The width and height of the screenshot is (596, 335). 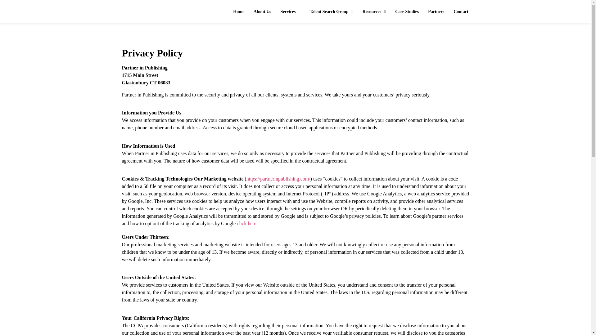 I want to click on Partners, so click(x=436, y=12).